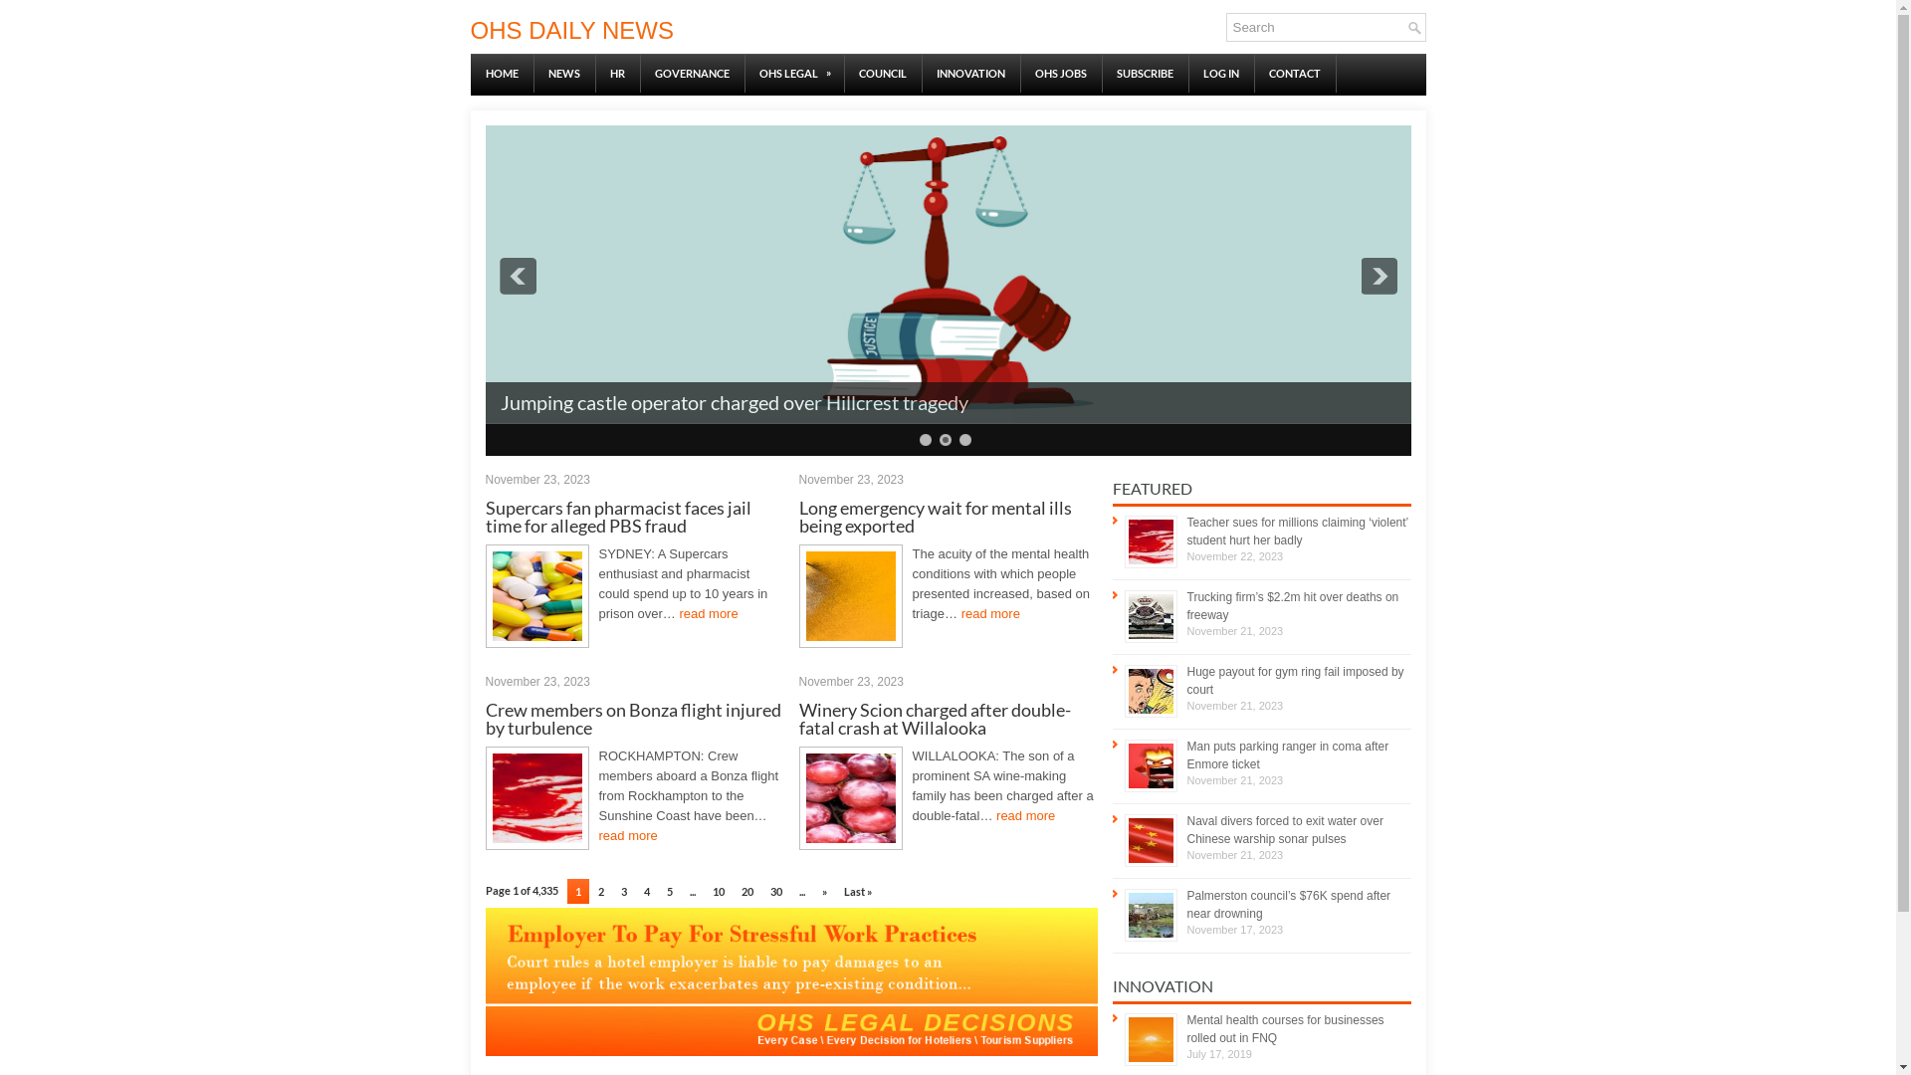 This screenshot has width=1911, height=1075. I want to click on HR, so click(617, 74).